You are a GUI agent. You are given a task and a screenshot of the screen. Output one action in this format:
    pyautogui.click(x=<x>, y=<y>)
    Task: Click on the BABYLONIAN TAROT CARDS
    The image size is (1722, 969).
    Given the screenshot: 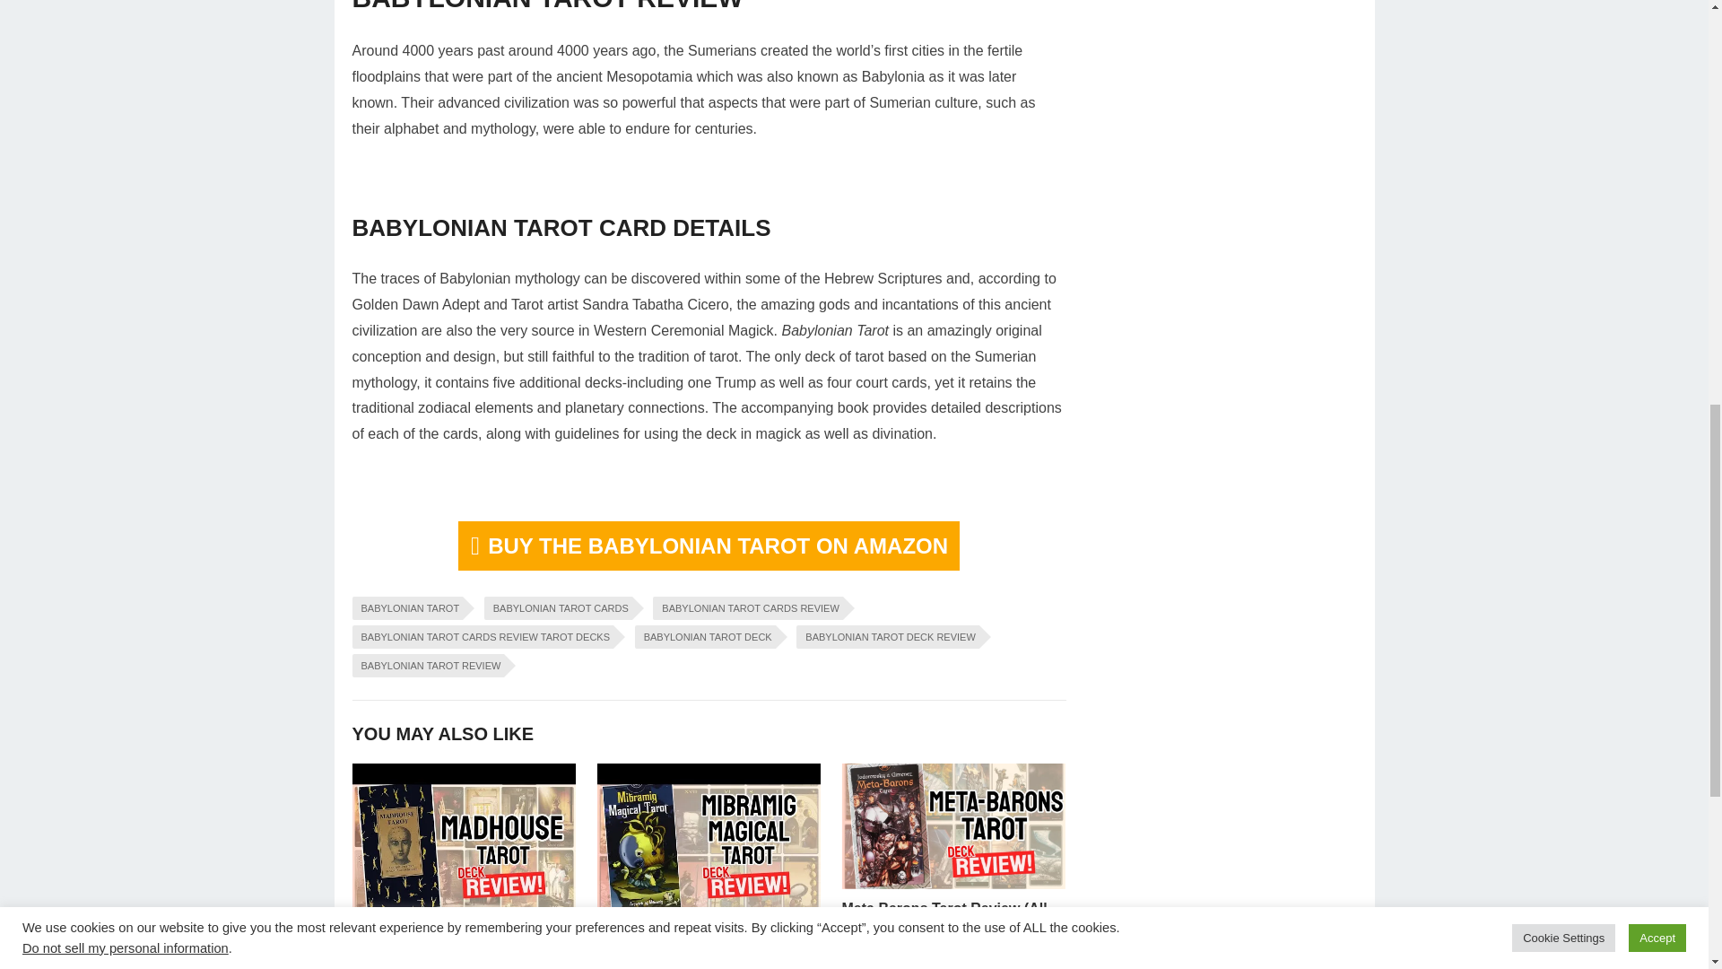 What is the action you would take?
    pyautogui.click(x=558, y=608)
    